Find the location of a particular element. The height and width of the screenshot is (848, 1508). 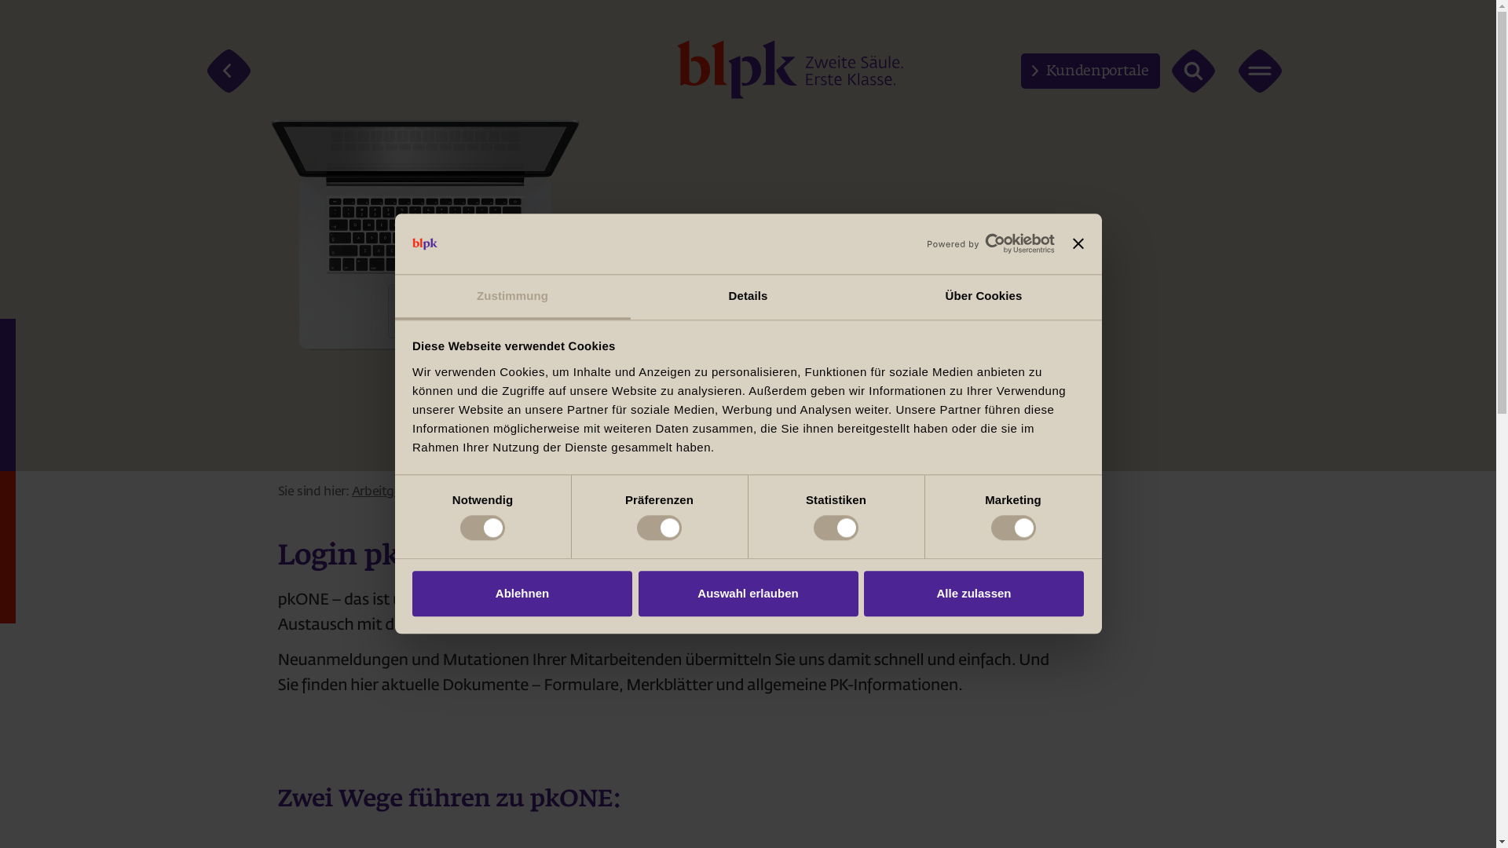

Kundenportale is located at coordinates (1090, 71).